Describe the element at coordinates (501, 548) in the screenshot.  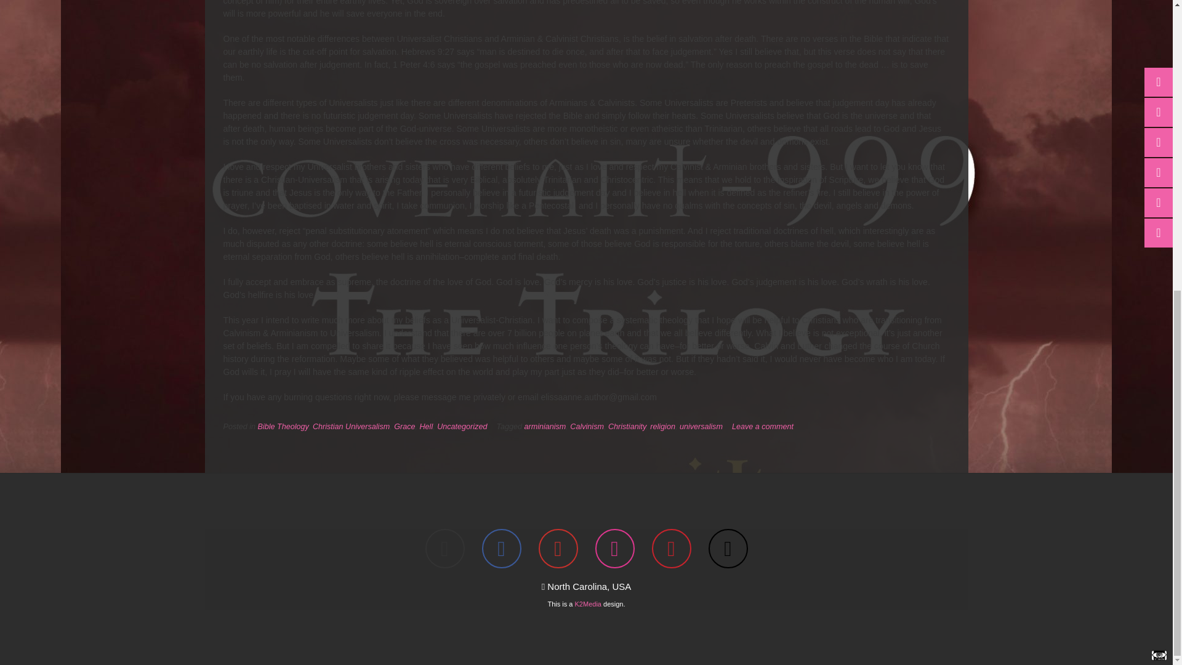
I see `Find Us on Facebook` at that location.